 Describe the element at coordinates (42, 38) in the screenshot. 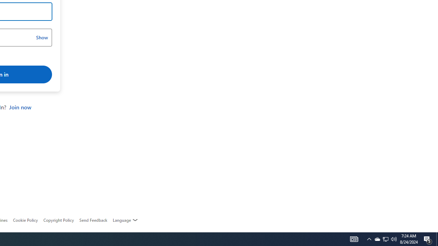

I see `Show` at that location.